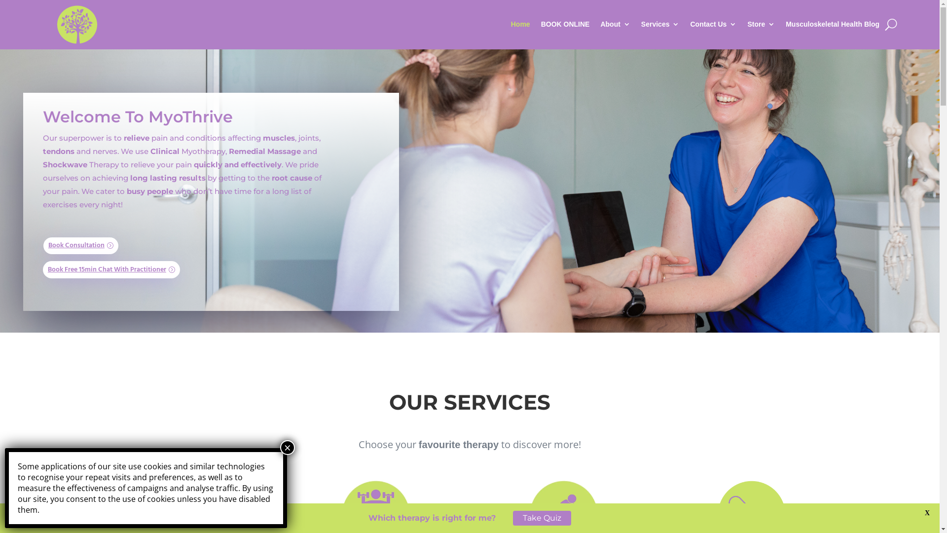  Describe the element at coordinates (521, 24) in the screenshot. I see `Home` at that location.